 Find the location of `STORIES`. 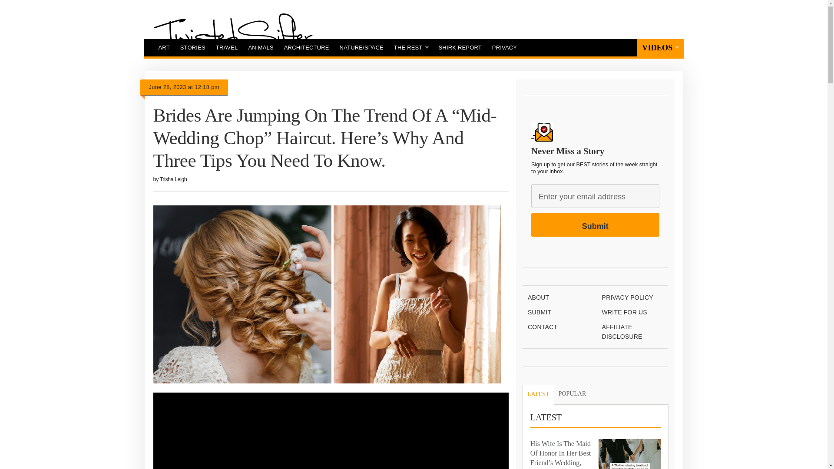

STORIES is located at coordinates (193, 47).